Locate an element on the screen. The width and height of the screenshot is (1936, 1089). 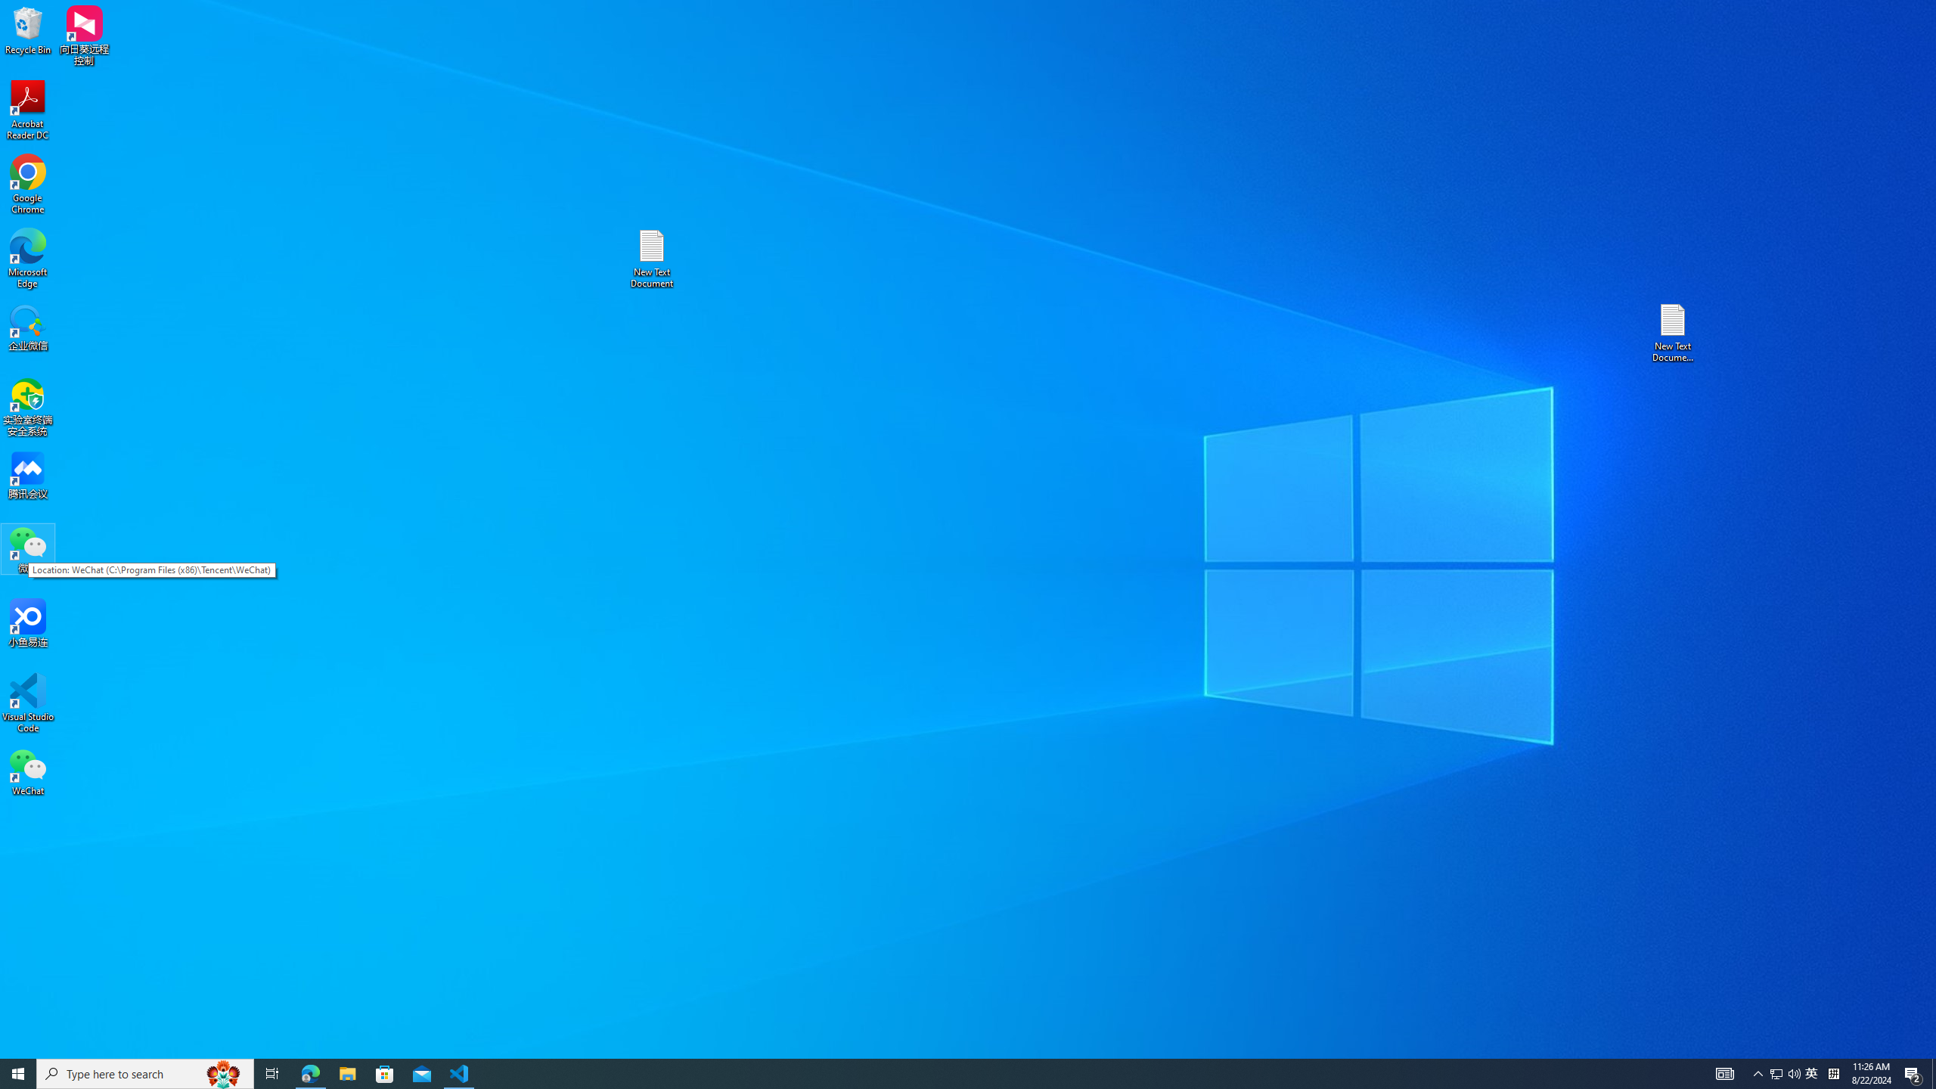
Type here to search is located at coordinates (145, 1074).